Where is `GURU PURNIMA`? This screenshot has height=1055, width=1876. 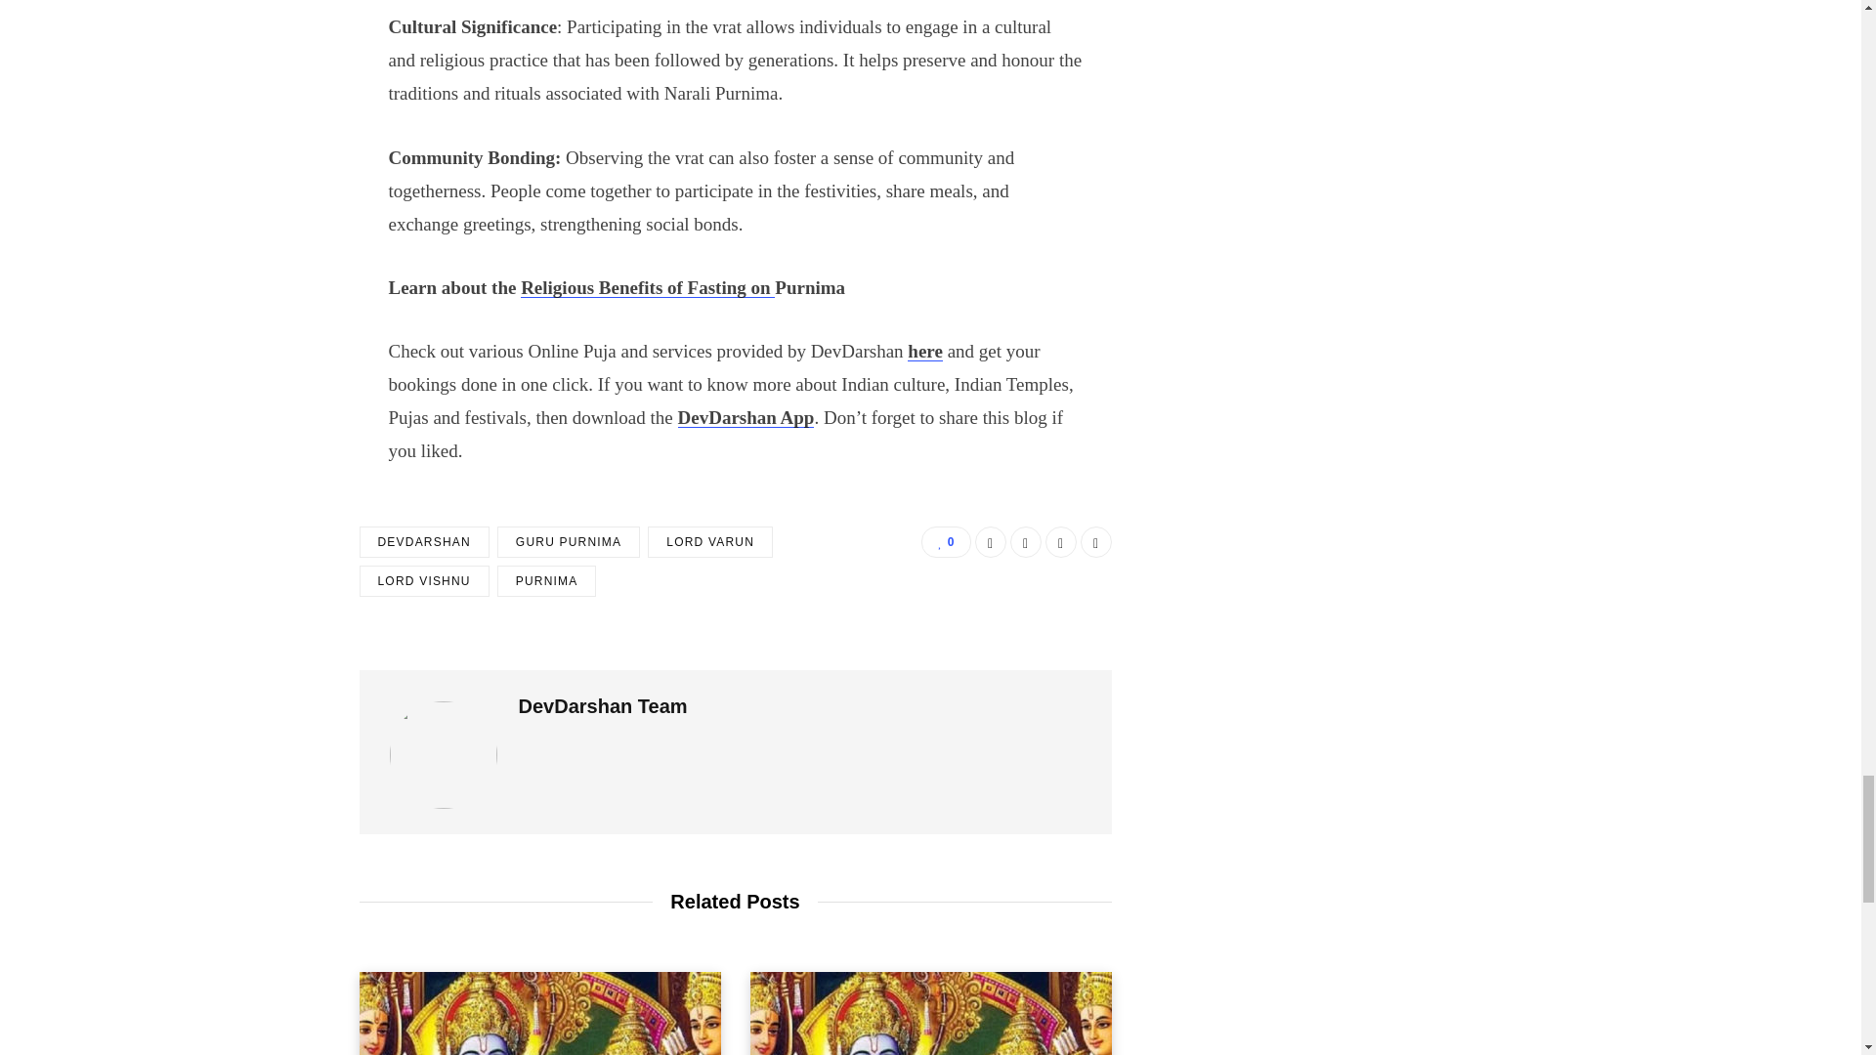
GURU PURNIMA is located at coordinates (568, 541).